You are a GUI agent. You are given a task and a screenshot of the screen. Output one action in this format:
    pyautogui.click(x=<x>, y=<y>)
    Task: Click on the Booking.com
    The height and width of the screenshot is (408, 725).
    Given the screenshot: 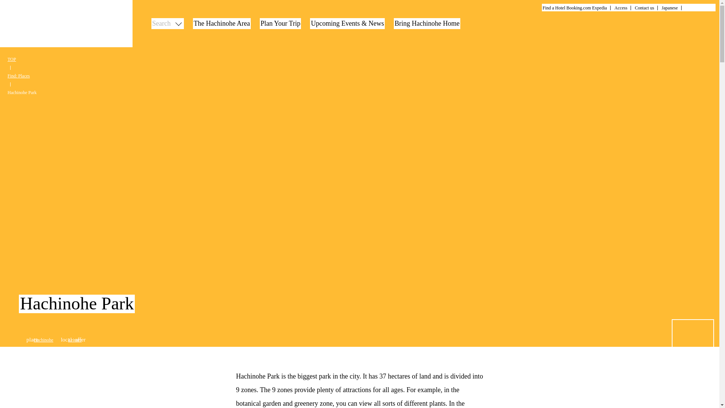 What is the action you would take?
    pyautogui.click(x=578, y=8)
    